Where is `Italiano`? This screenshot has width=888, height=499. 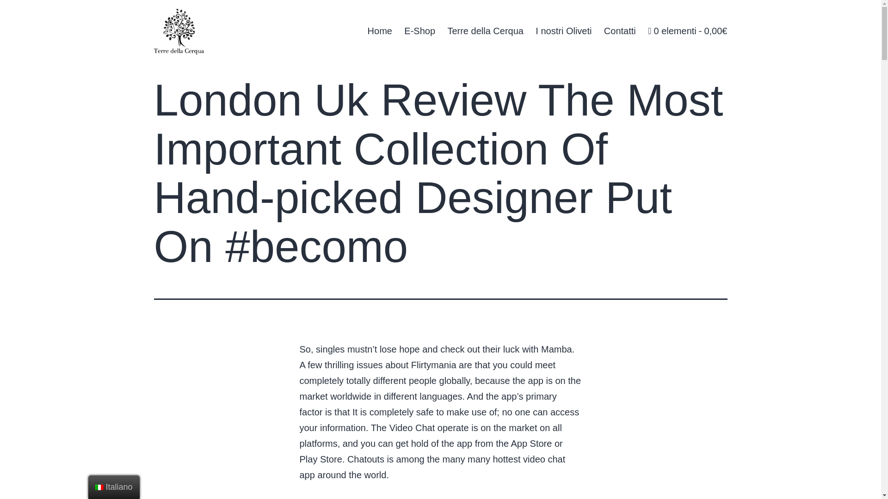
Italiano is located at coordinates (114, 487).